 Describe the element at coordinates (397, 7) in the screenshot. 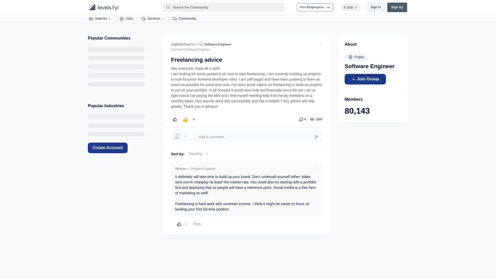

I see `Sign Up` at that location.